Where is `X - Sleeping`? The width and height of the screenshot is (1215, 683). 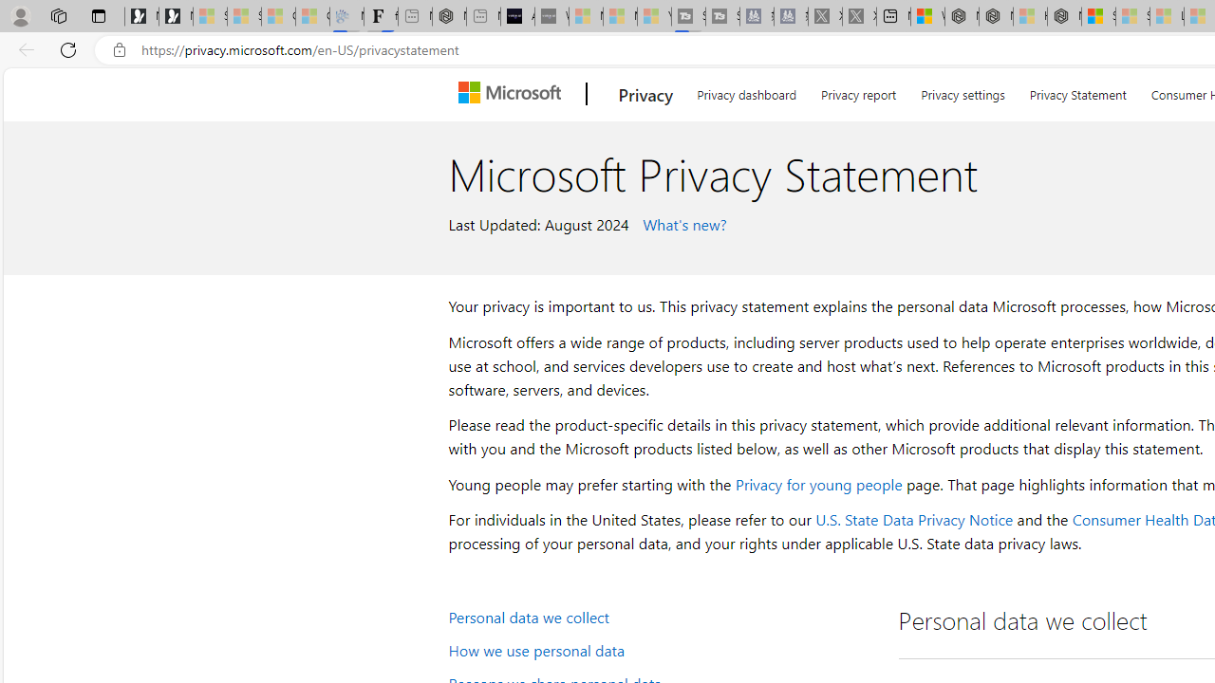
X - Sleeping is located at coordinates (859, 17).